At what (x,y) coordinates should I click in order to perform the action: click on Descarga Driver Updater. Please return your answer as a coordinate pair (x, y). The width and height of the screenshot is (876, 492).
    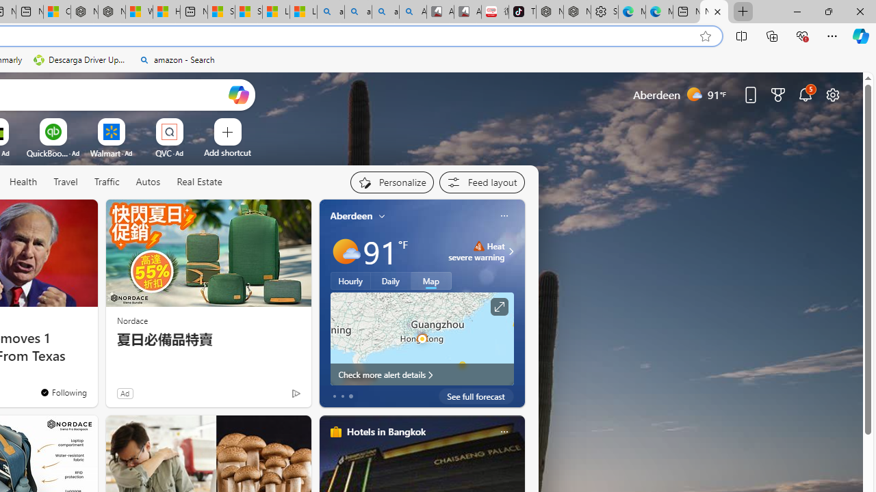
    Looking at the image, I should click on (81, 60).